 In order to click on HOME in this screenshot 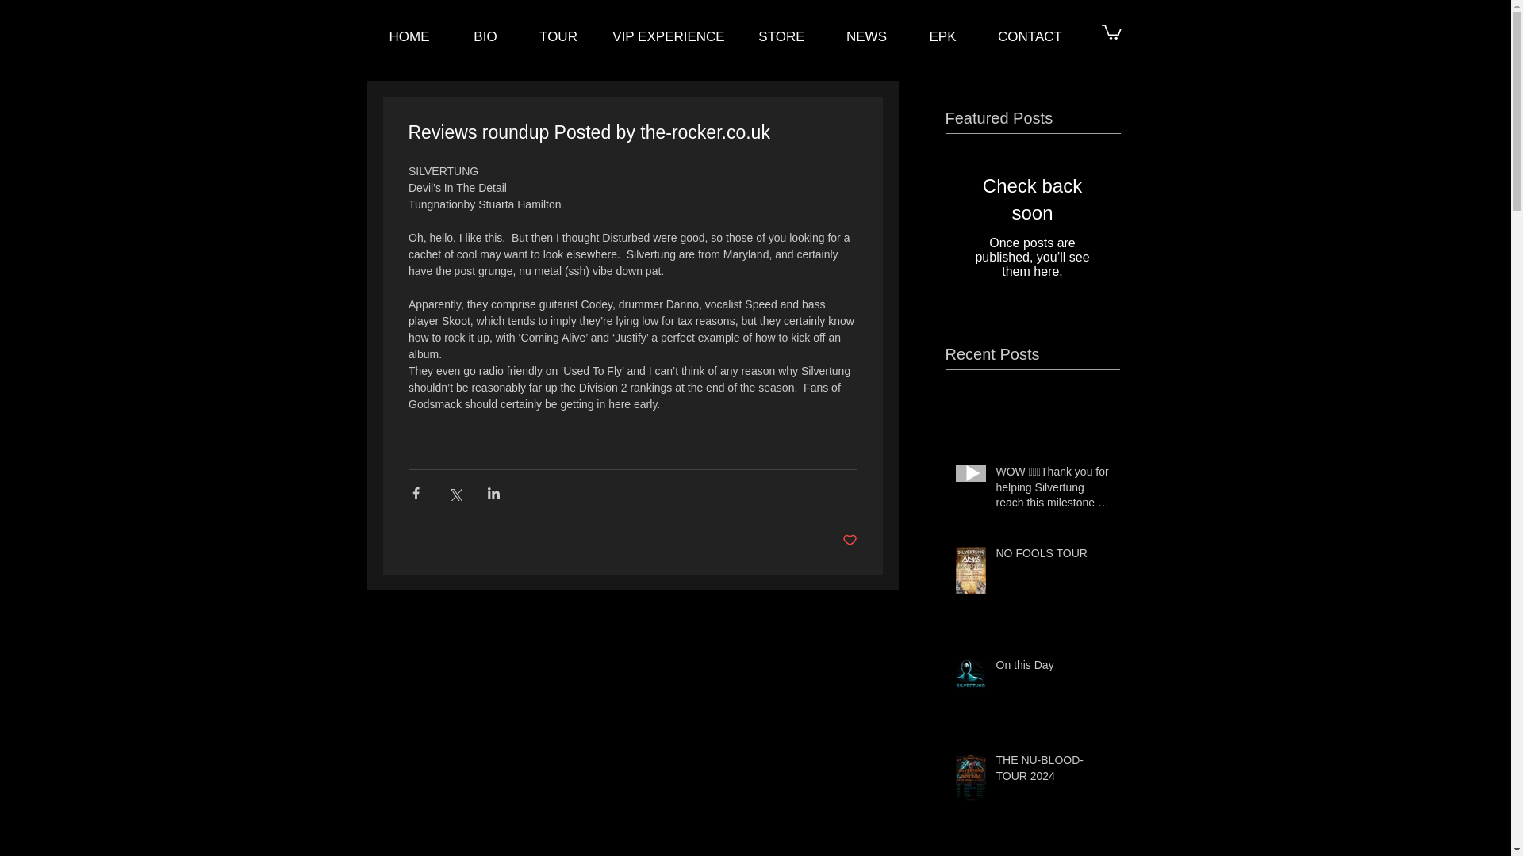, I will do `click(409, 36)`.